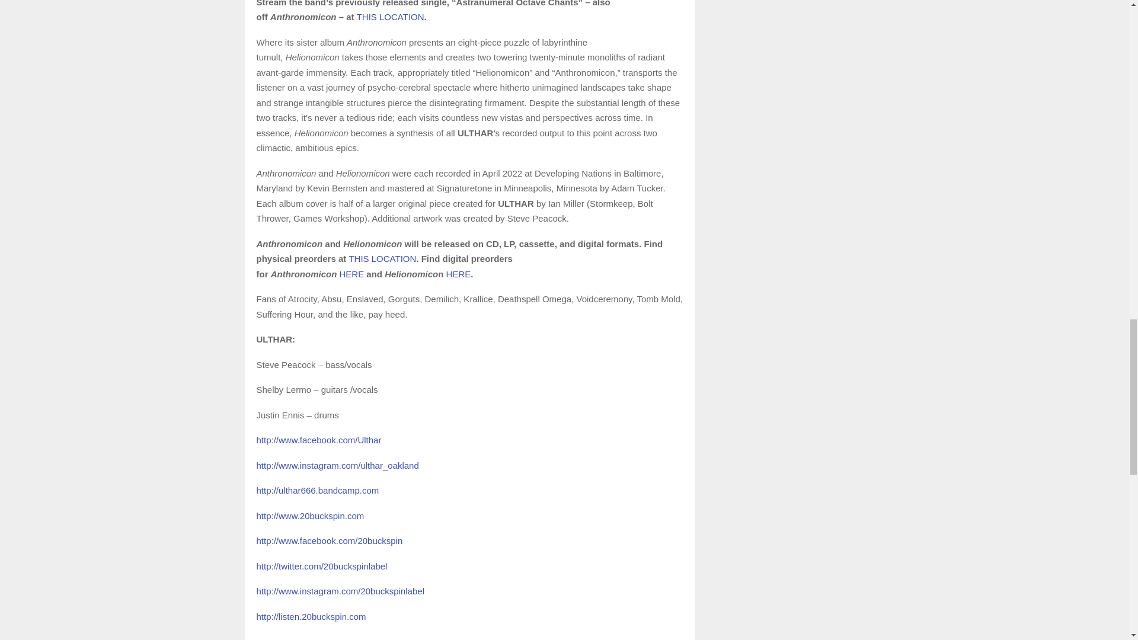 The width and height of the screenshot is (1138, 640). What do you see at coordinates (391, 17) in the screenshot?
I see `THIS LOCATION` at bounding box center [391, 17].